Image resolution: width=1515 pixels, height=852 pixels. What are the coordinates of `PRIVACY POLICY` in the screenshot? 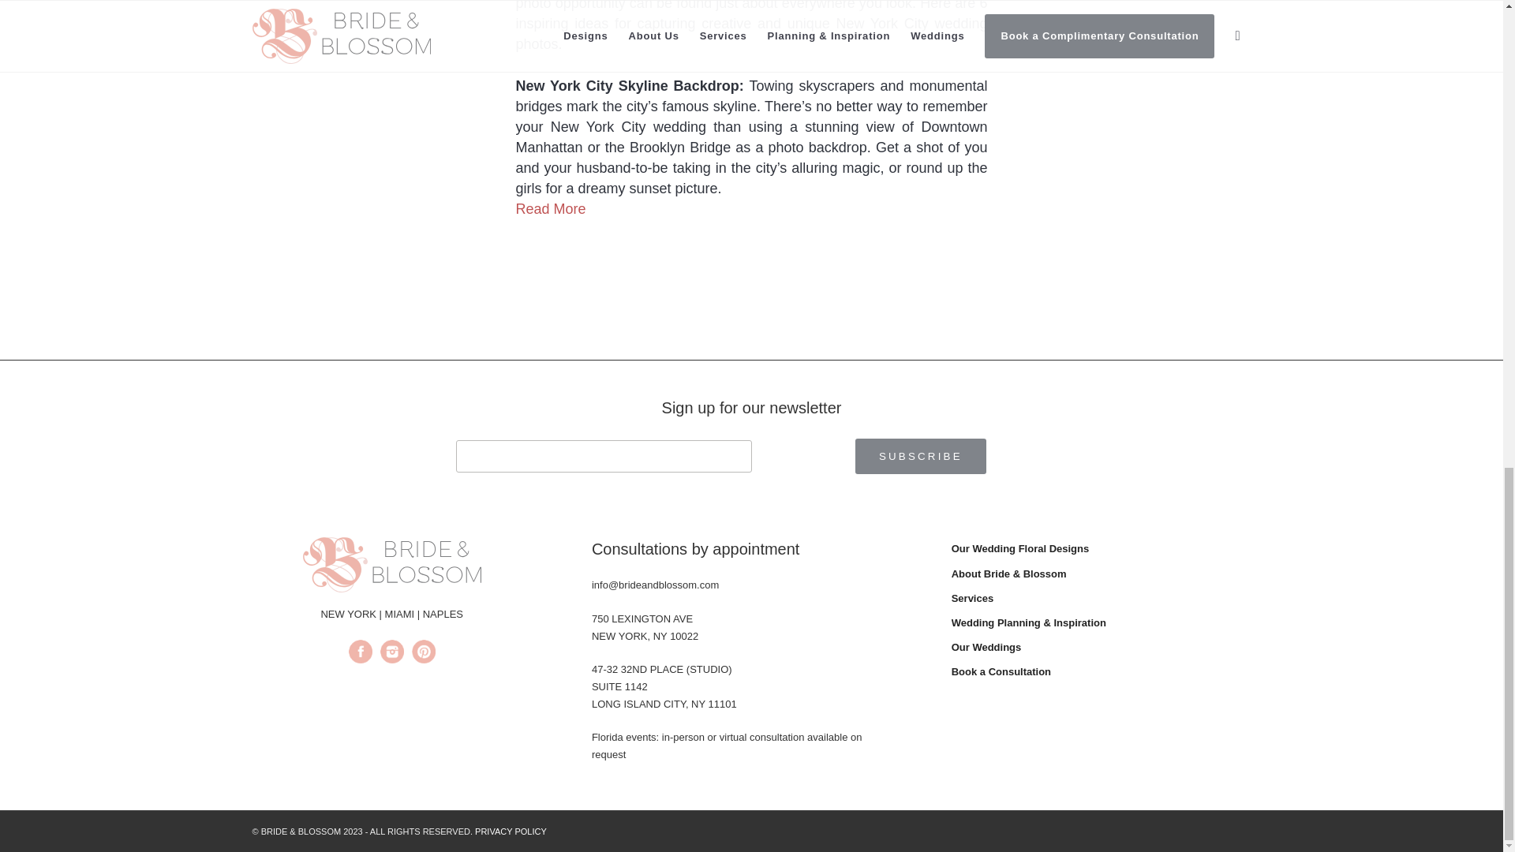 It's located at (511, 831).